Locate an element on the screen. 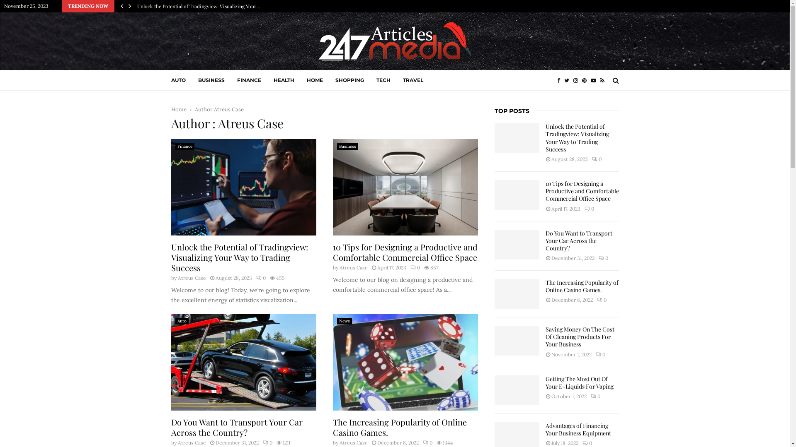  Atreus Case is located at coordinates (192, 278).